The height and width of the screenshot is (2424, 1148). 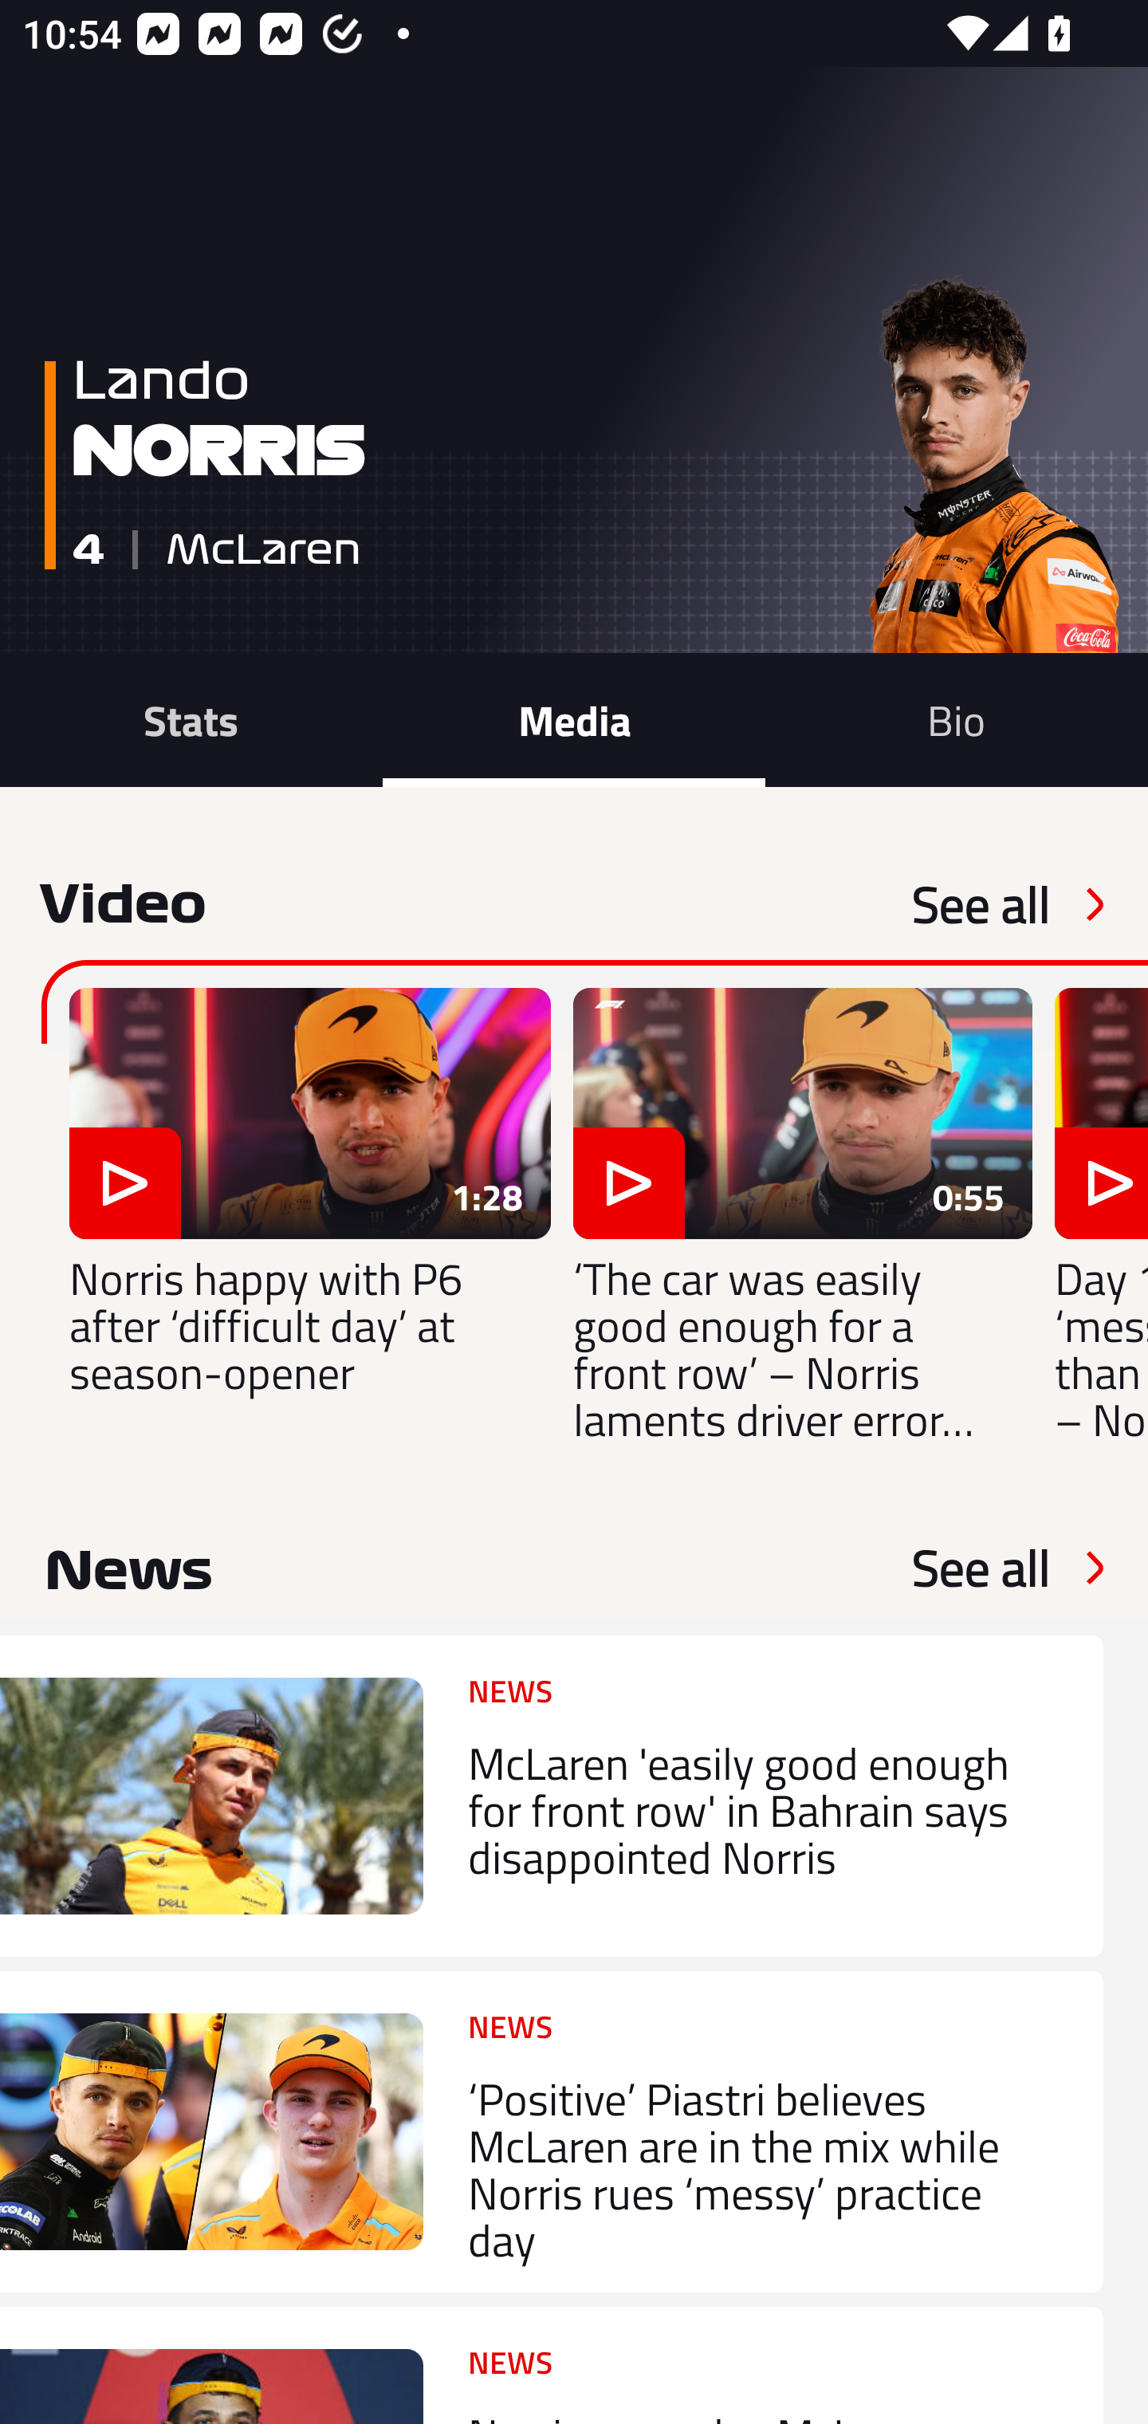 I want to click on See all, so click(x=981, y=1568).